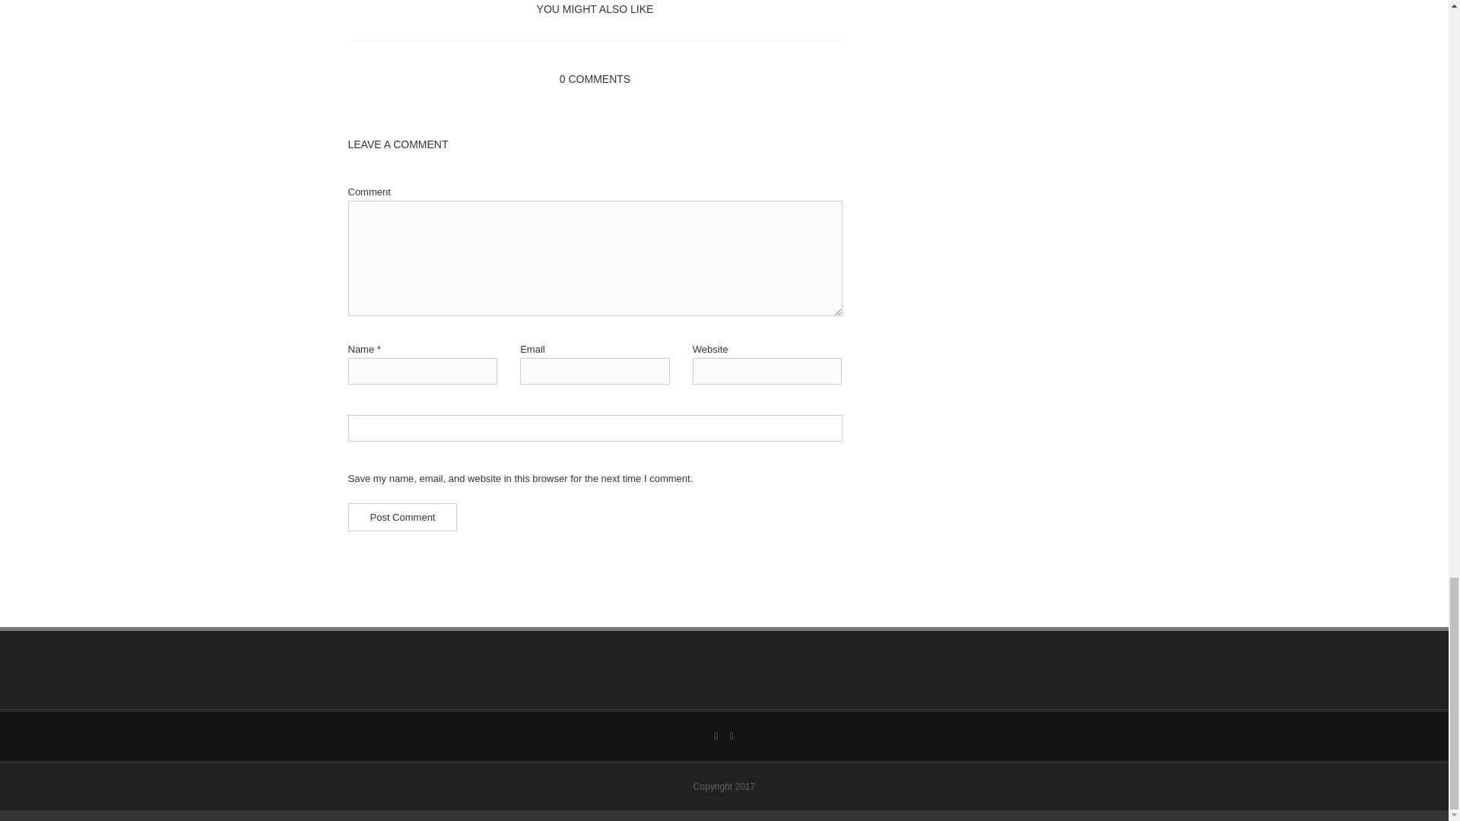 The width and height of the screenshot is (1460, 821). I want to click on yes, so click(595, 429).